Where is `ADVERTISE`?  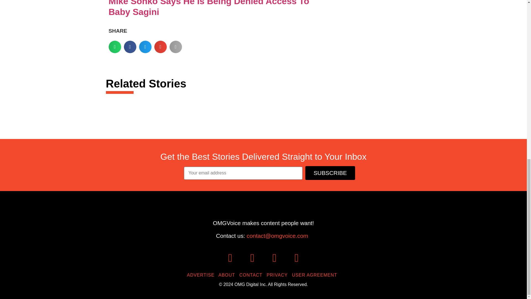
ADVERTISE is located at coordinates (202, 275).